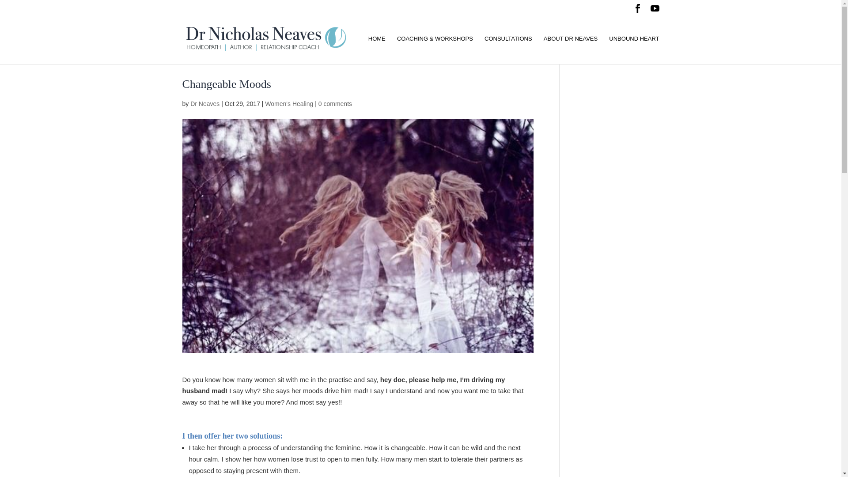 The image size is (848, 477). Describe the element at coordinates (289, 103) in the screenshot. I see `Women's Healing` at that location.